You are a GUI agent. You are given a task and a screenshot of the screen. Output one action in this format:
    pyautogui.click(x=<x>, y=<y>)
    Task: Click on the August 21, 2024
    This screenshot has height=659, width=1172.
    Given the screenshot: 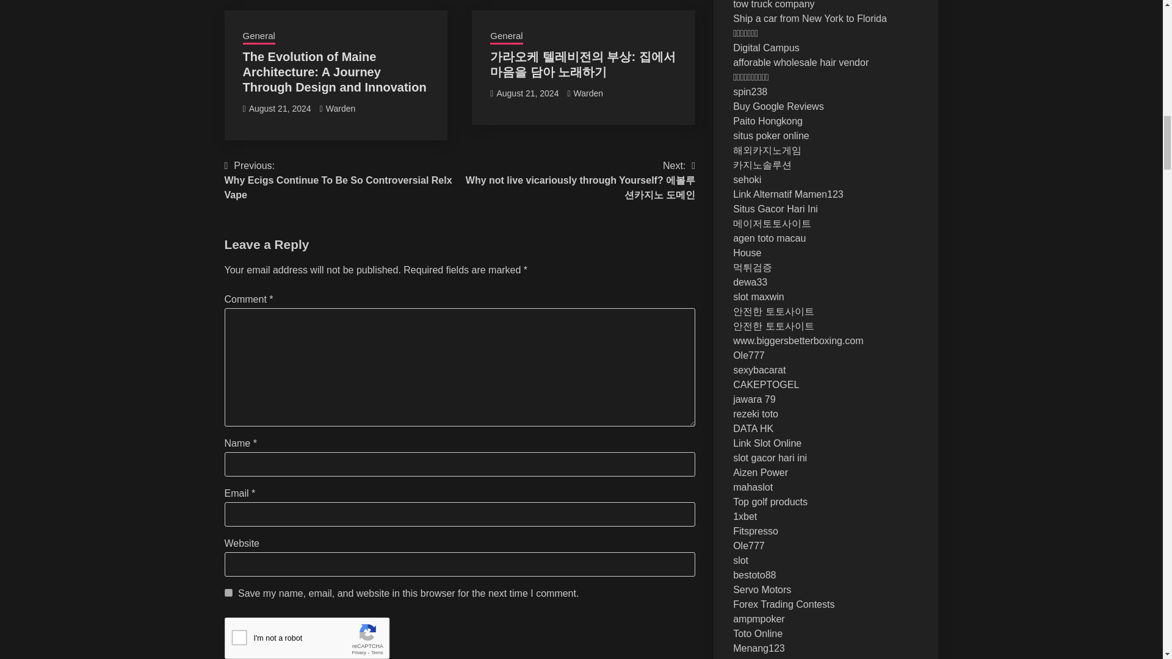 What is the action you would take?
    pyautogui.click(x=280, y=108)
    